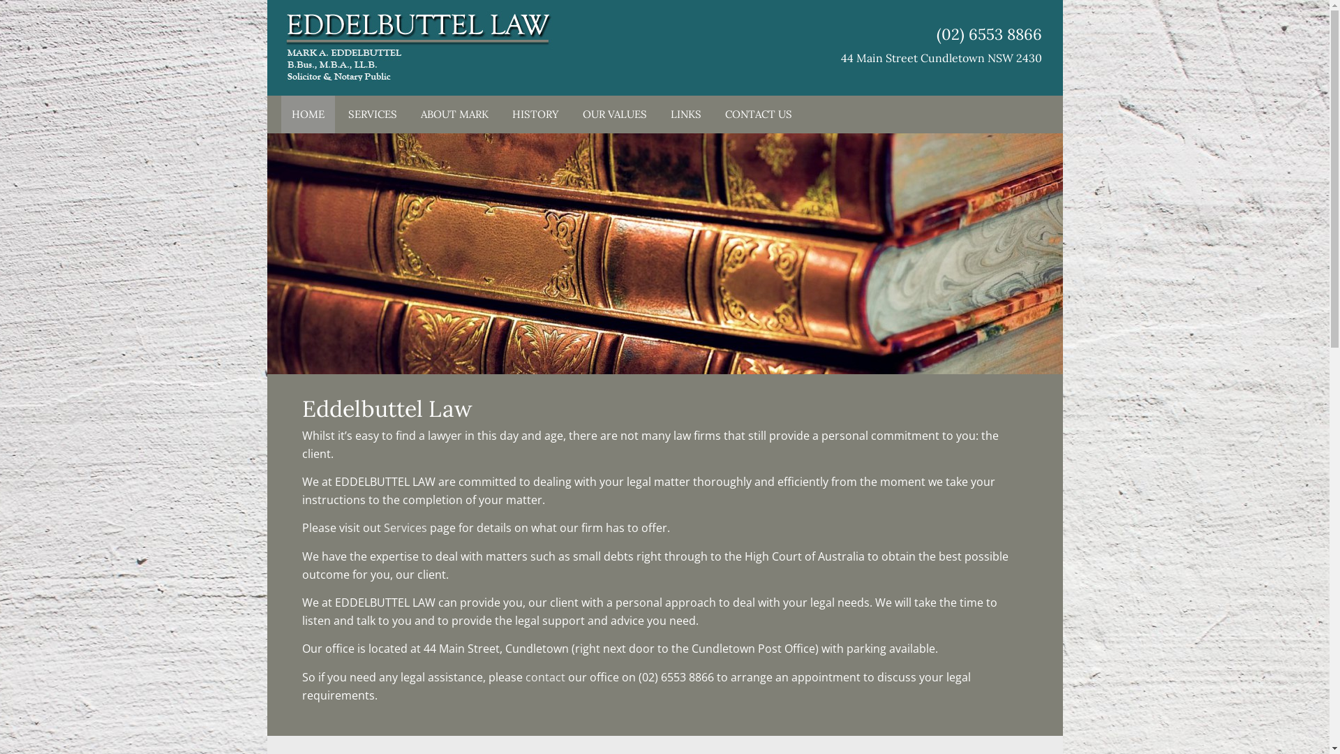  I want to click on OUR VALUES, so click(615, 114).